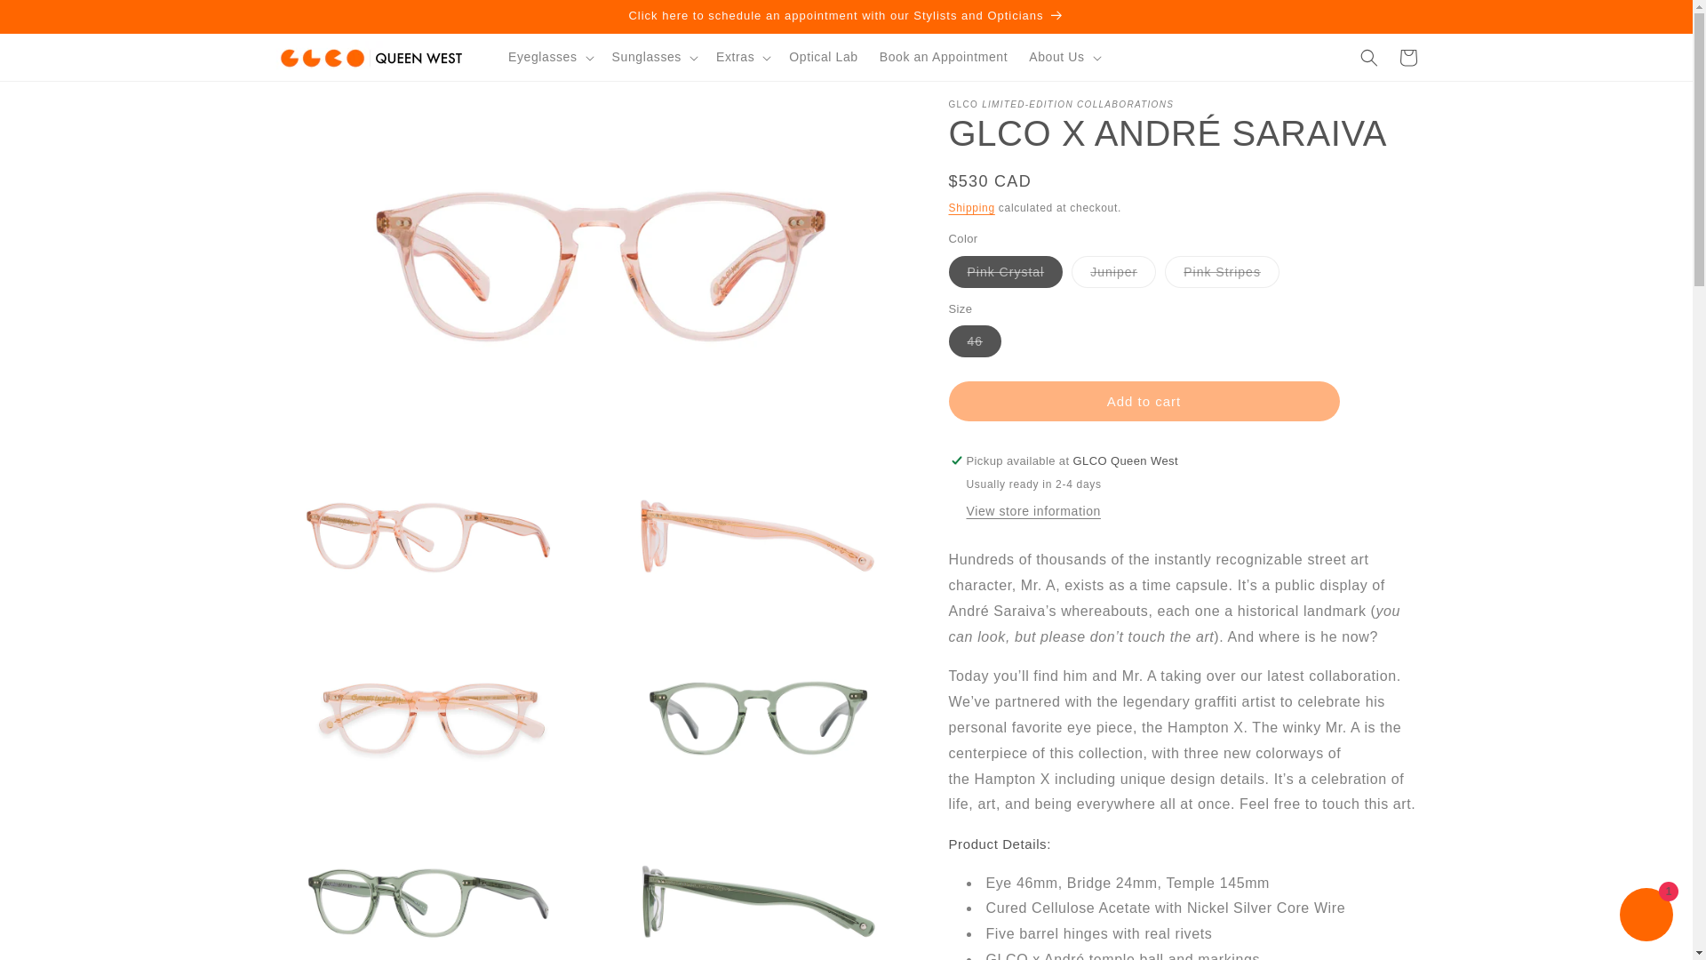 The width and height of the screenshot is (1706, 960). I want to click on Skip to content, so click(53, 20).